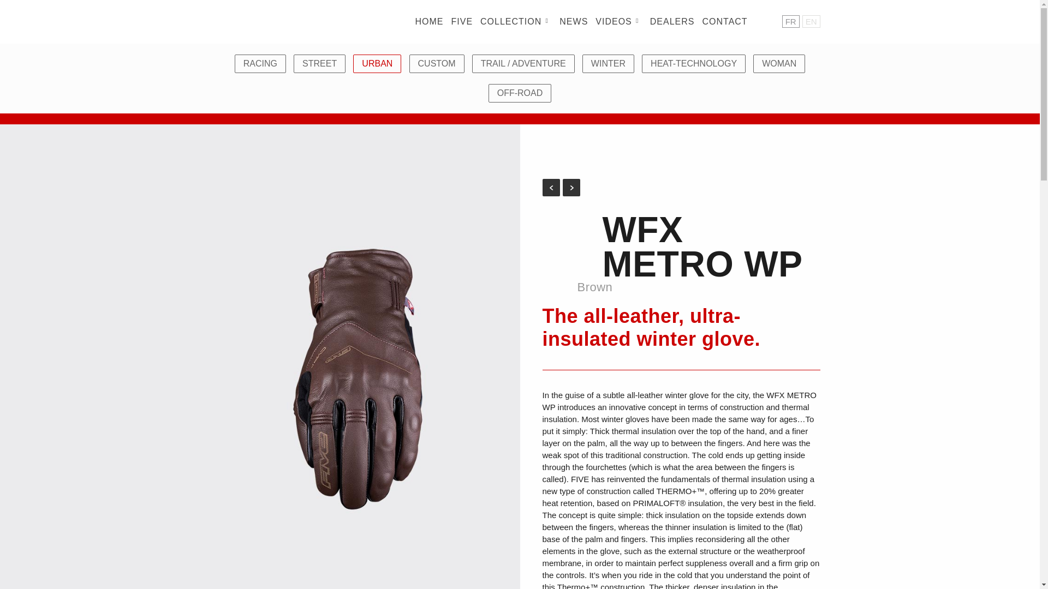 The image size is (1048, 589). Describe the element at coordinates (516, 22) in the screenshot. I see `COLLECTION` at that location.